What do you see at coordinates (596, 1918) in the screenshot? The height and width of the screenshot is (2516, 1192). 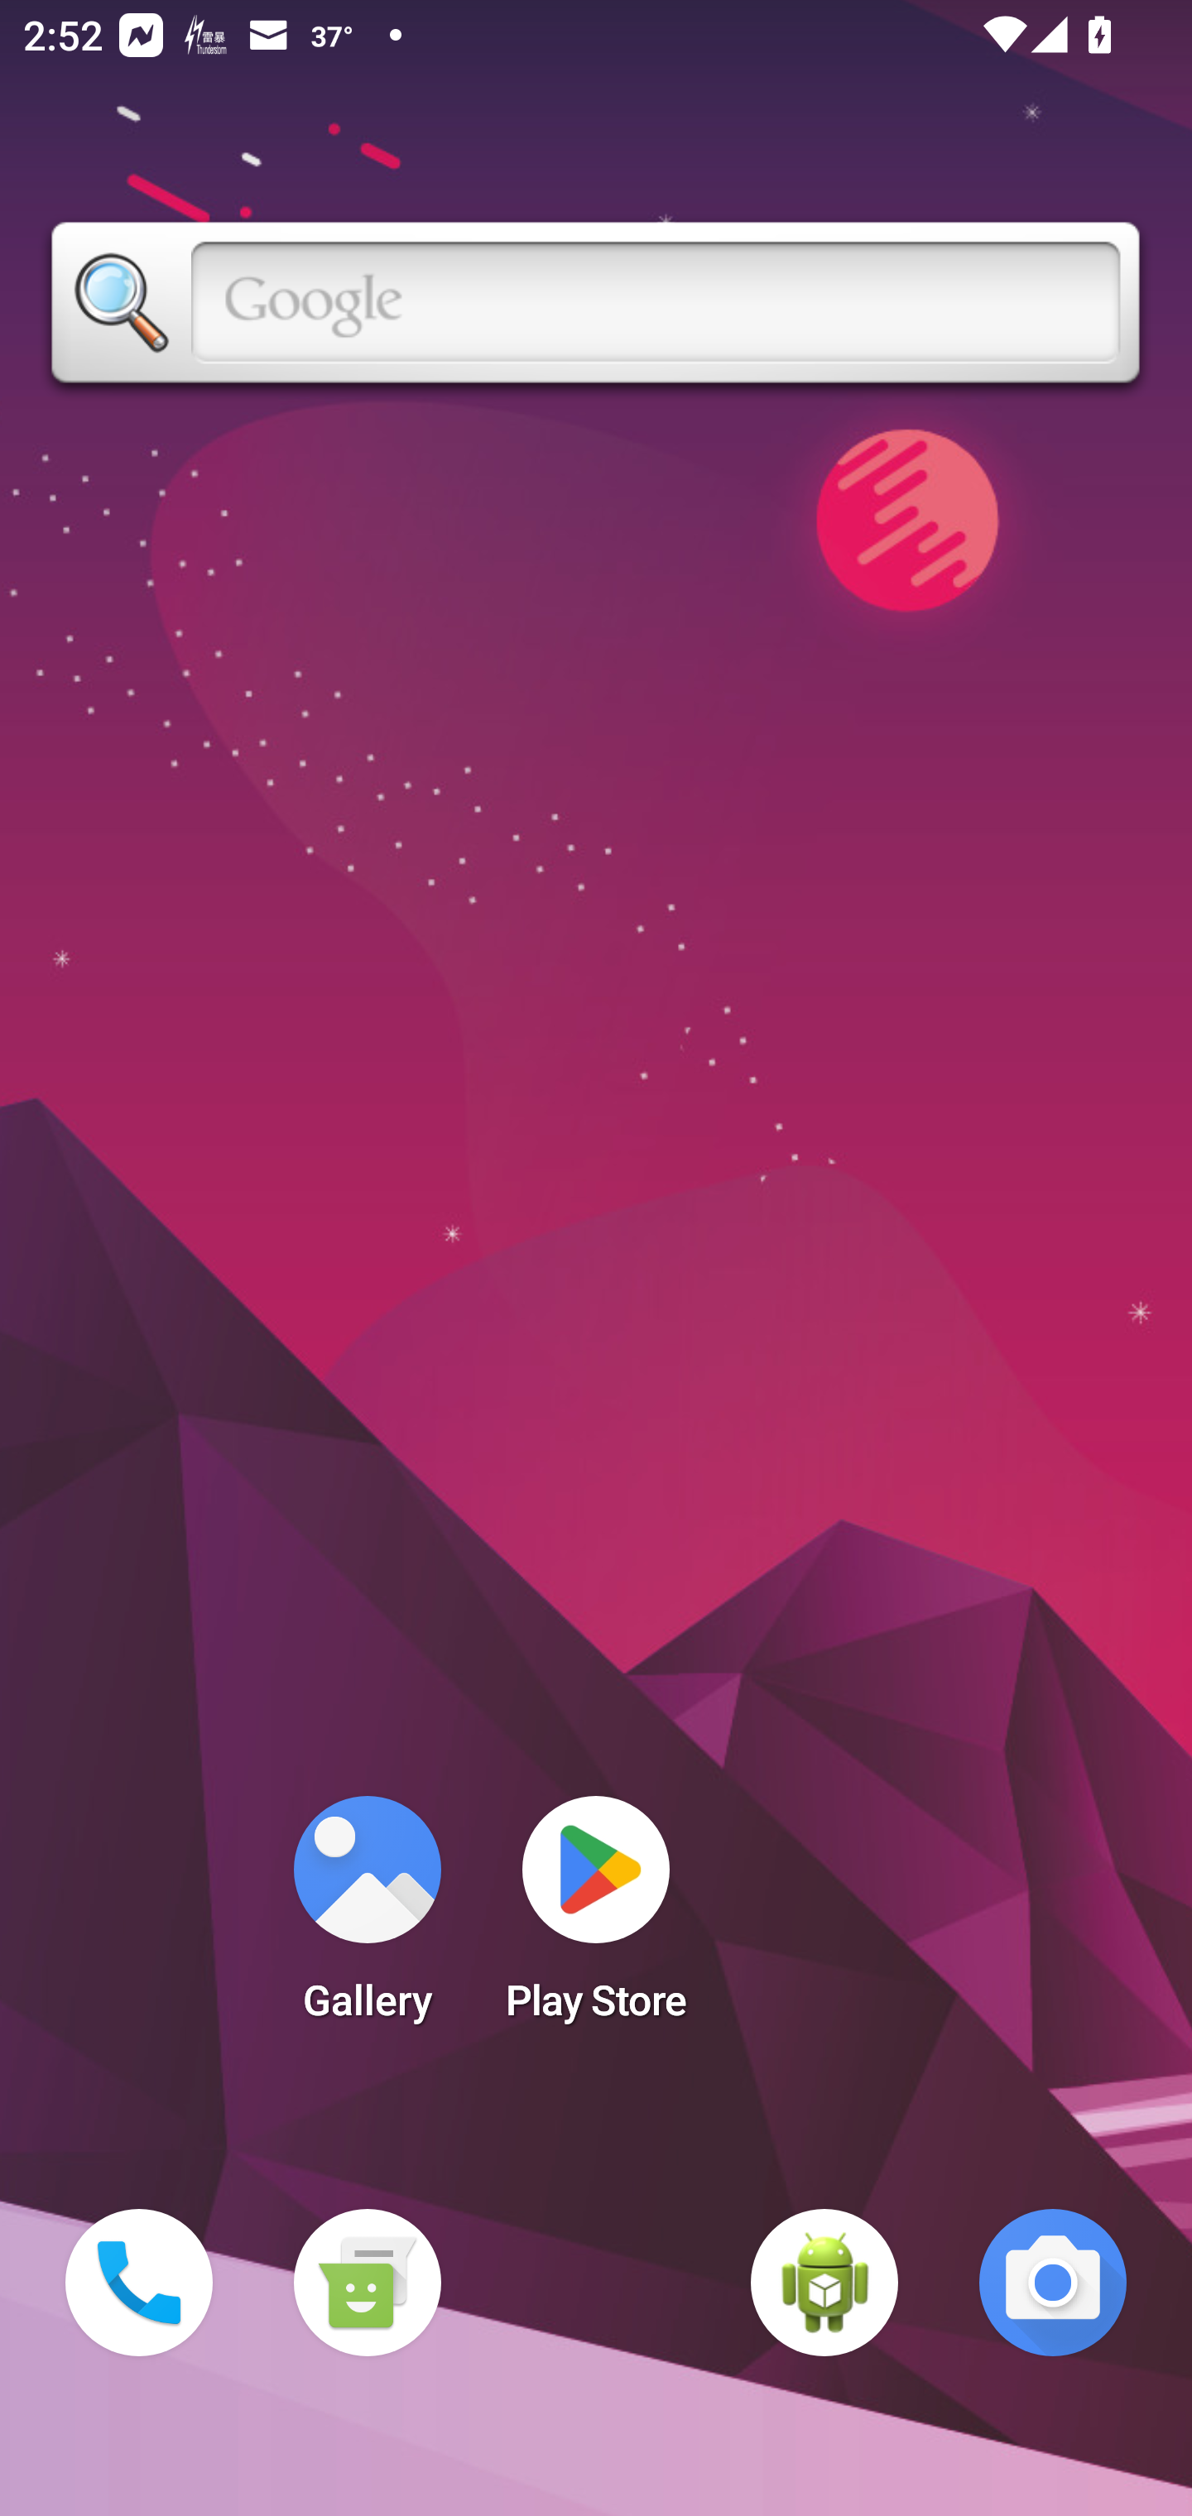 I see `Play Store` at bounding box center [596, 1918].